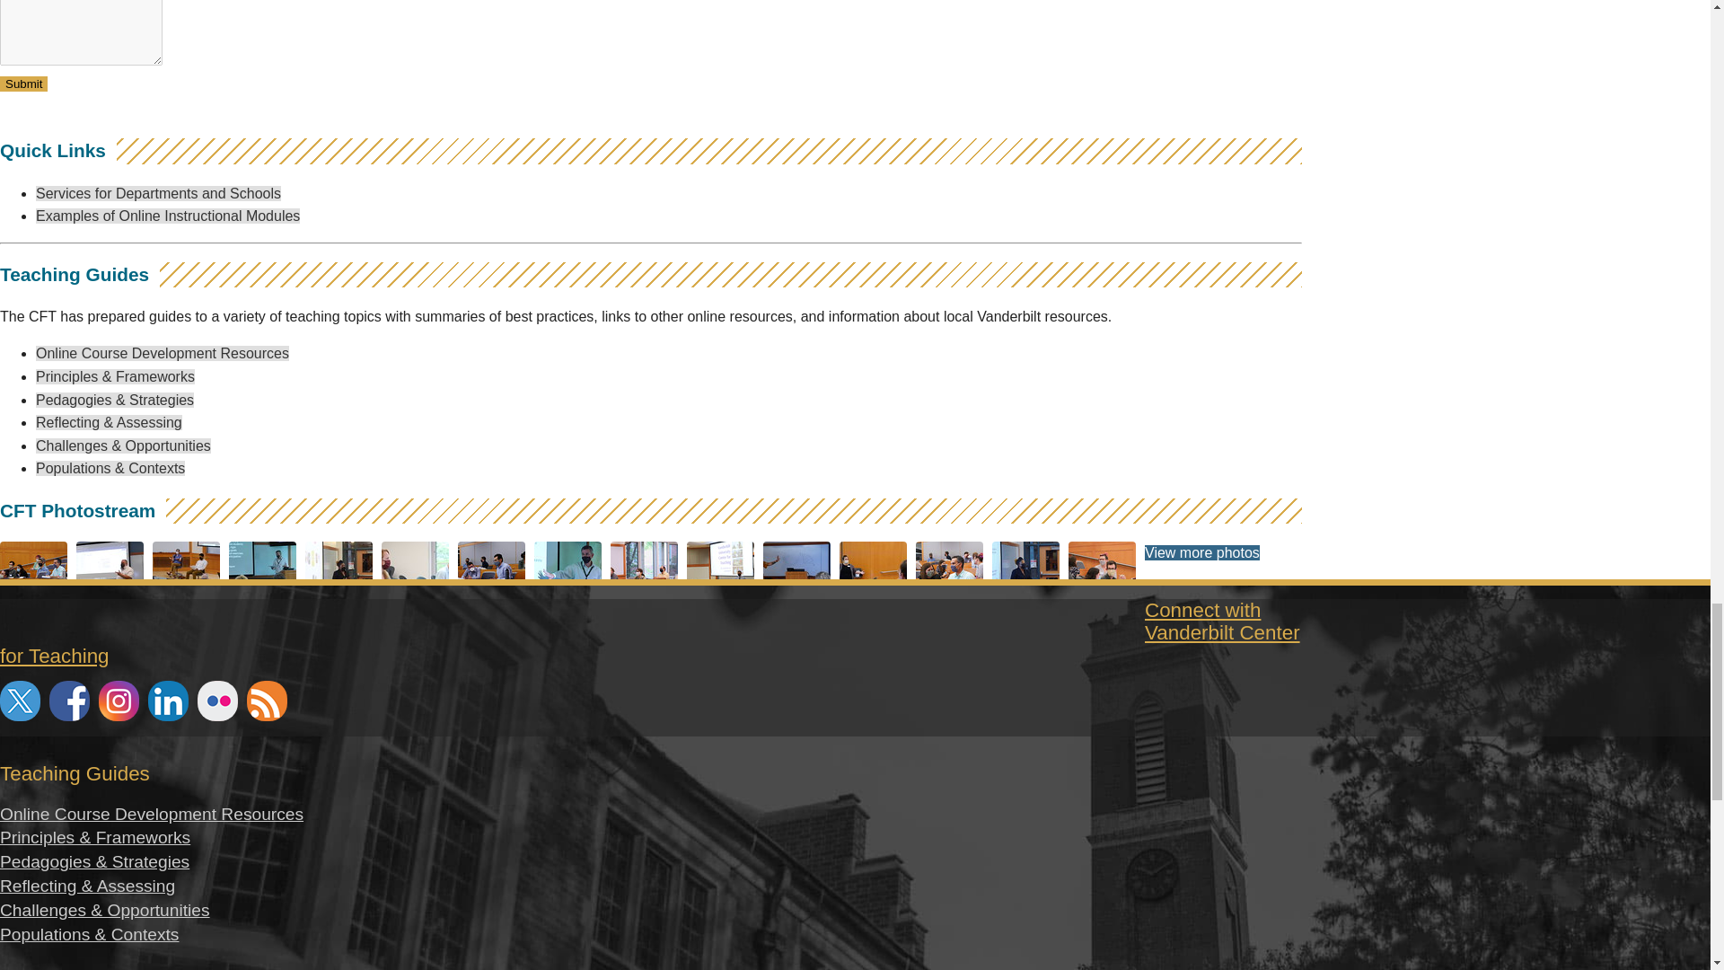  I want to click on follow us on linkedin, so click(168, 701).